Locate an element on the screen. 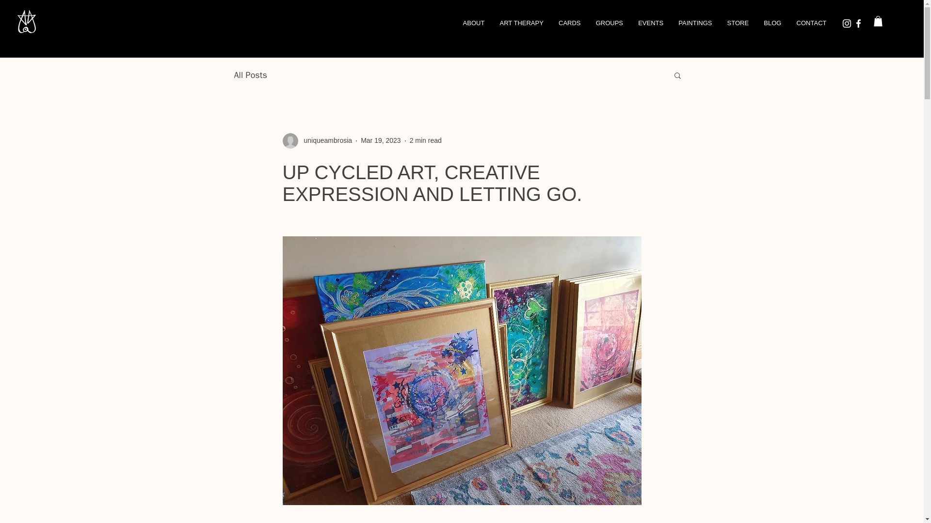 This screenshot has width=931, height=523. Mar 19, 2023 is located at coordinates (381, 140).